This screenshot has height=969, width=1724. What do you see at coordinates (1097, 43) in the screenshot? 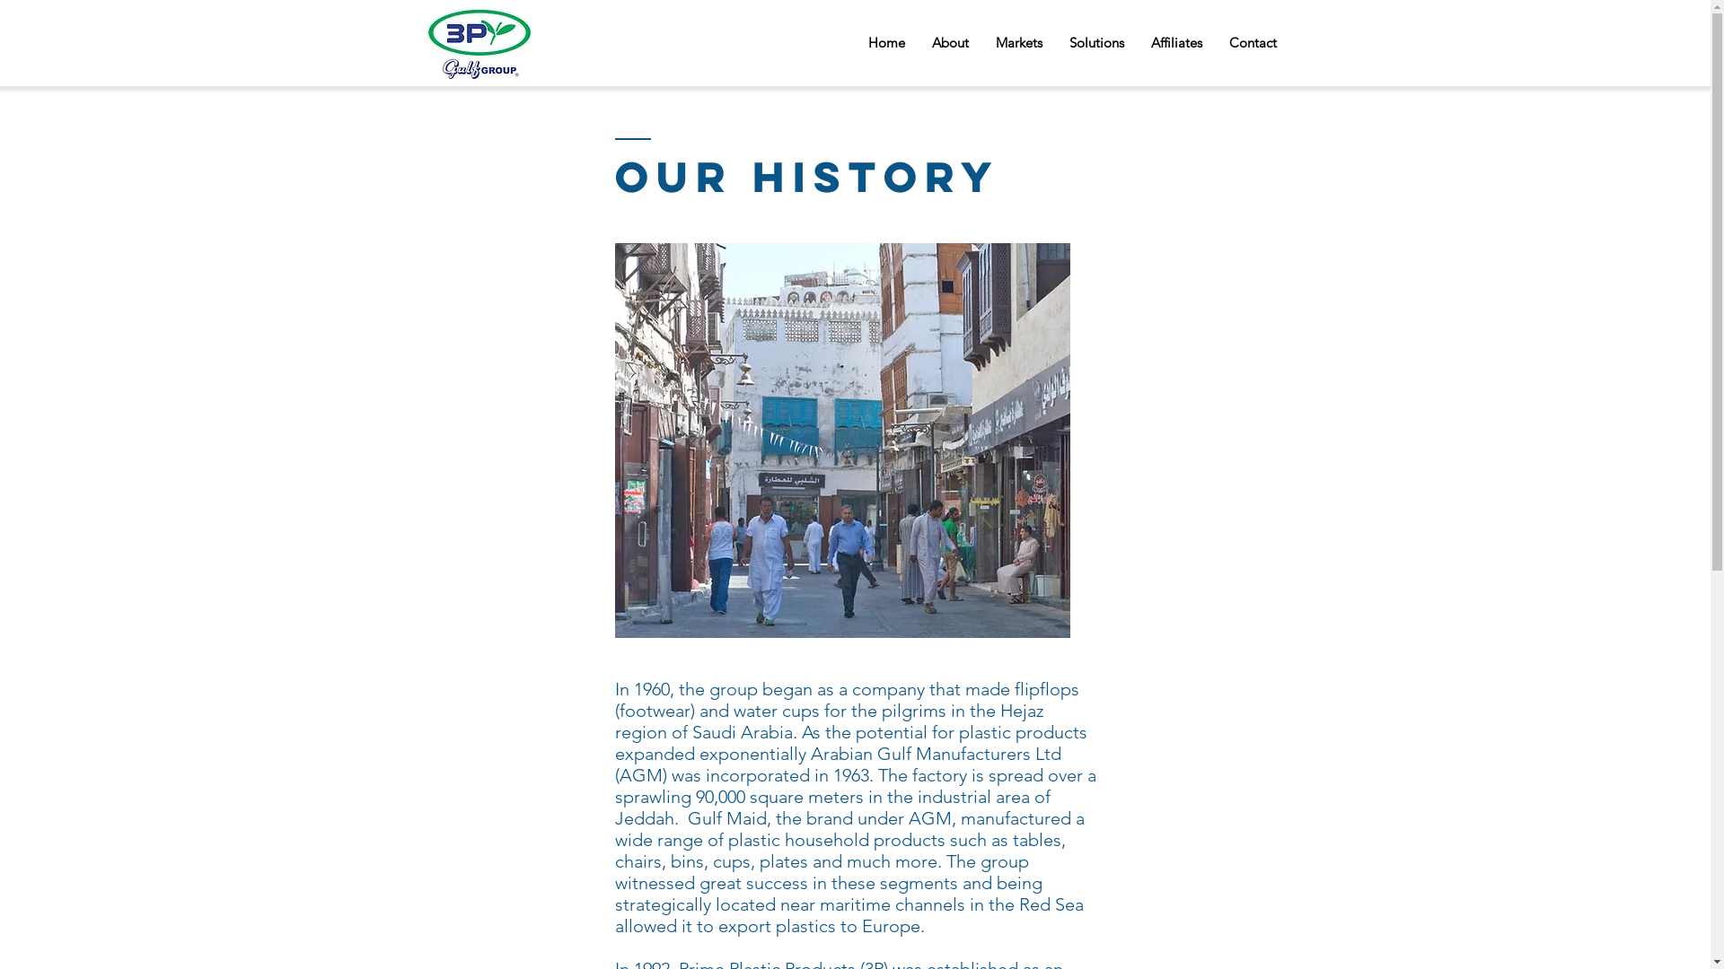
I see `Solutions` at bounding box center [1097, 43].